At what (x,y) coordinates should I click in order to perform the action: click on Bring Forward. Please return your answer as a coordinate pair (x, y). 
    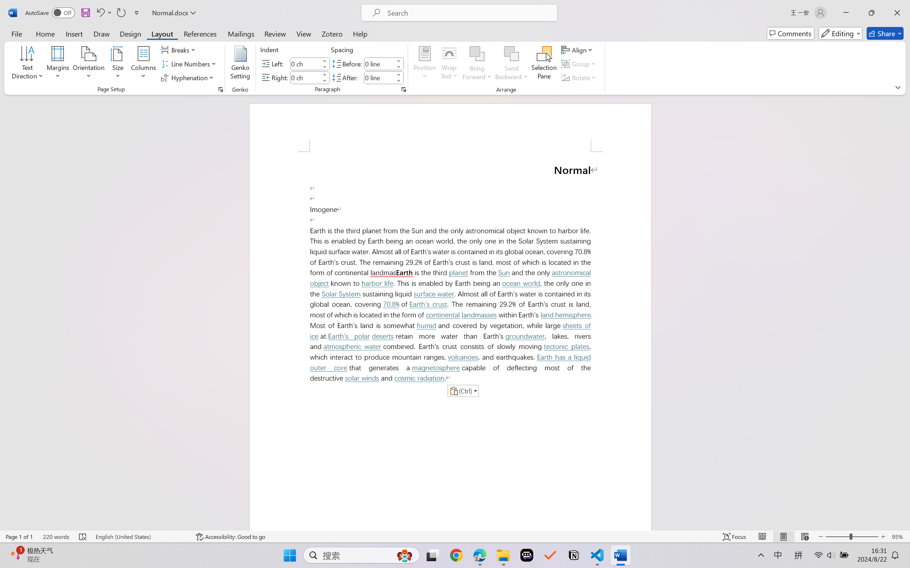
    Looking at the image, I should click on (477, 54).